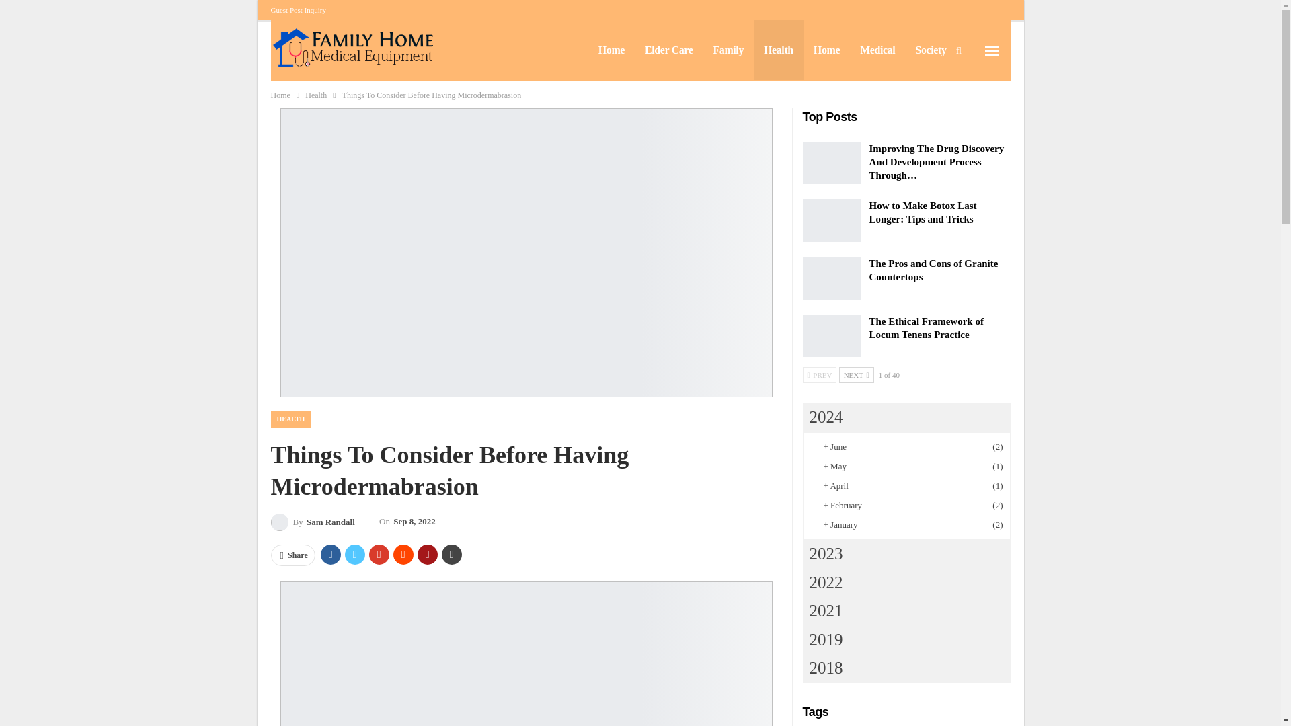 Image resolution: width=1291 pixels, height=726 pixels. What do you see at coordinates (826, 50) in the screenshot?
I see `Home` at bounding box center [826, 50].